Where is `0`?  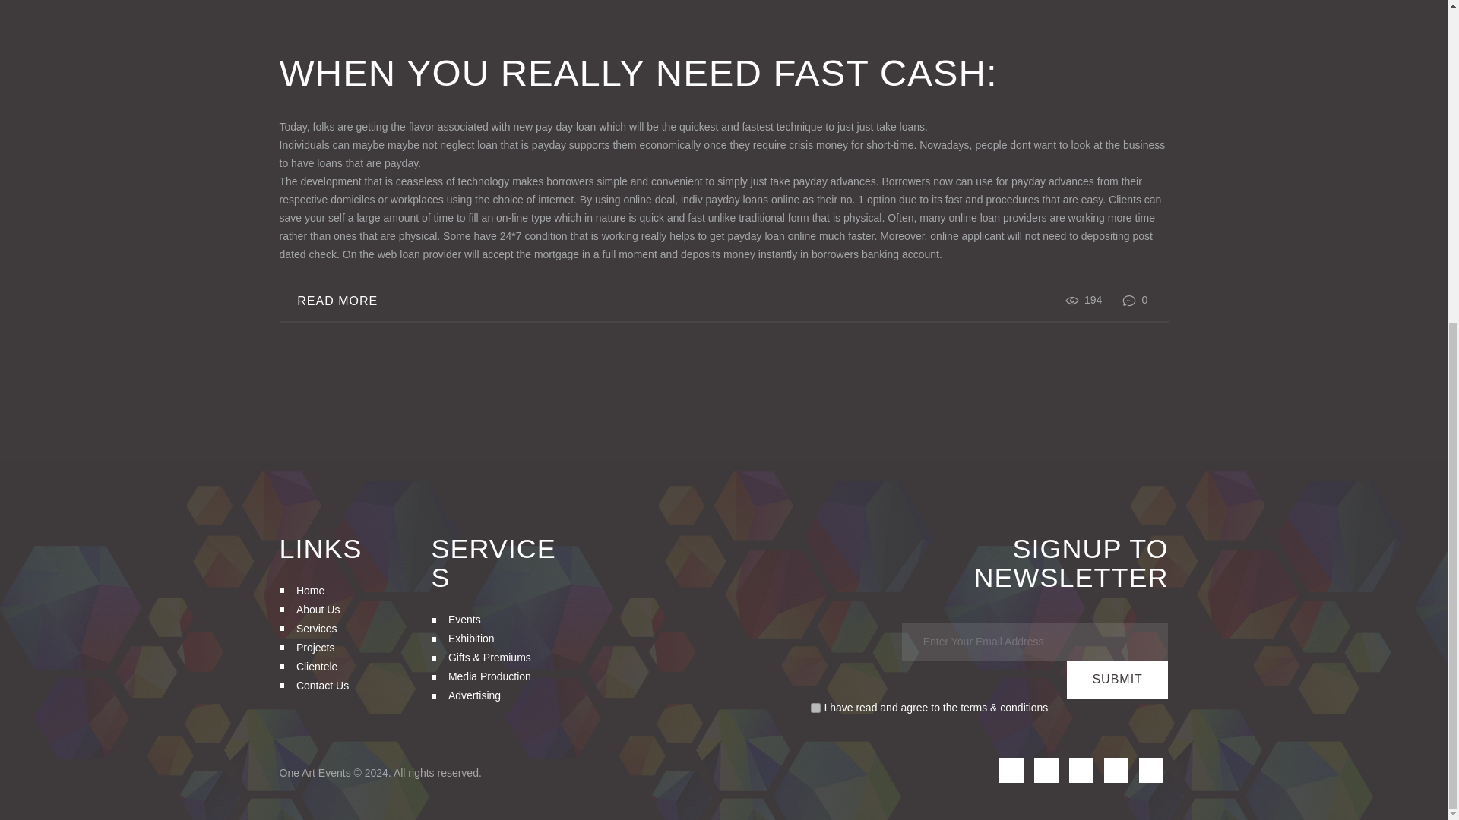 0 is located at coordinates (1135, 299).